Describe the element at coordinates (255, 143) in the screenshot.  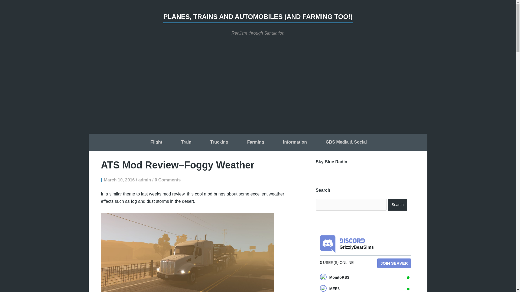
I see `Farming` at that location.